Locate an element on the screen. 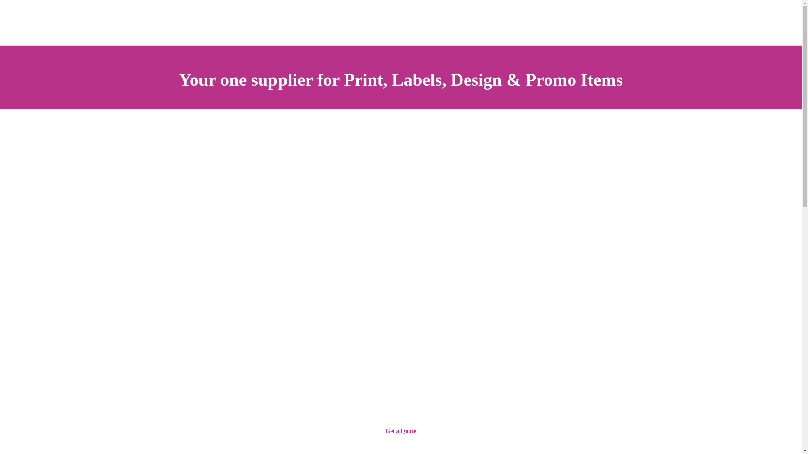 This screenshot has height=454, width=808. Contact is located at coordinates (401, 431).